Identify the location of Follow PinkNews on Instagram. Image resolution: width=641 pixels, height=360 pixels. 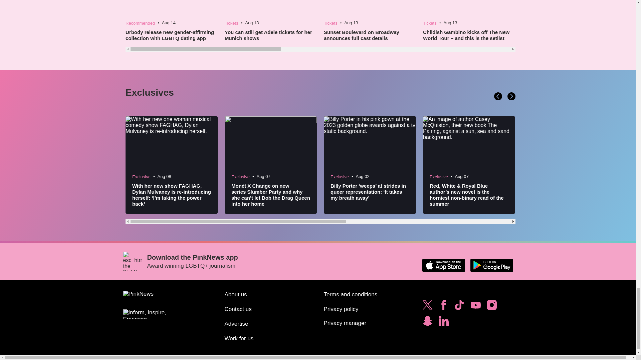
(491, 307).